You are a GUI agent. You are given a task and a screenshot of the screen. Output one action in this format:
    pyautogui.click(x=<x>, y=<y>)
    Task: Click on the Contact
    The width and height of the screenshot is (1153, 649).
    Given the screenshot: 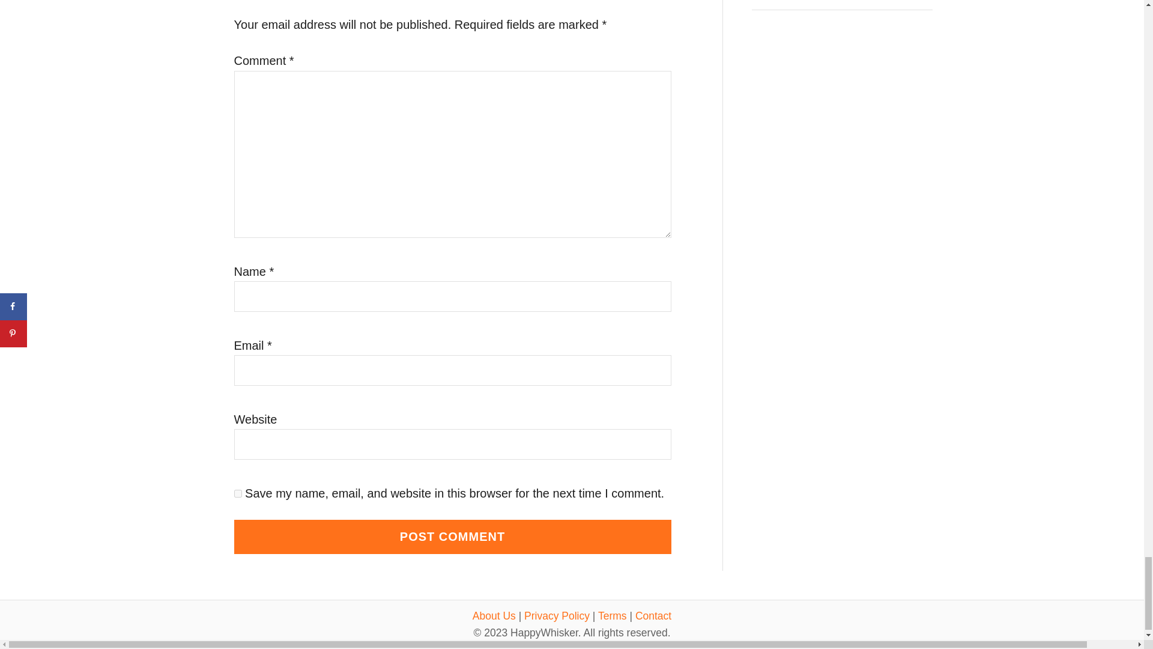 What is the action you would take?
    pyautogui.click(x=653, y=615)
    